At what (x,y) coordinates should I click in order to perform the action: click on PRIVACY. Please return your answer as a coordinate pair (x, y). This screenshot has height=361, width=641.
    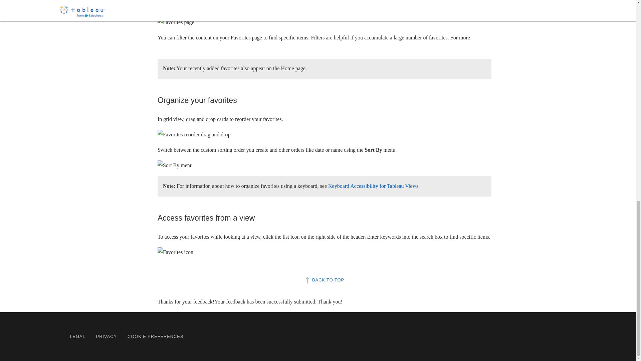
    Looking at the image, I should click on (106, 336).